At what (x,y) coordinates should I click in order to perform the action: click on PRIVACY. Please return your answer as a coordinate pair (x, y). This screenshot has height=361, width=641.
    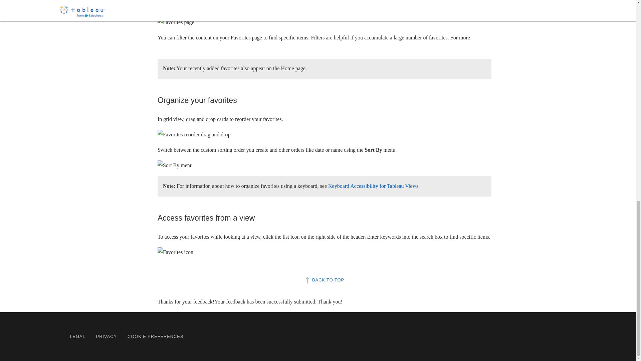
    Looking at the image, I should click on (106, 336).